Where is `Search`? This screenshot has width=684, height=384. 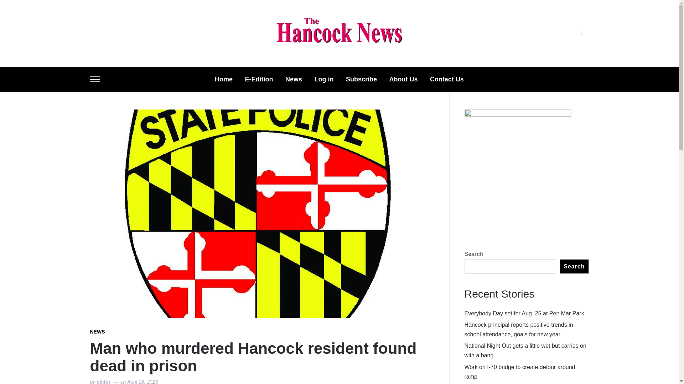 Search is located at coordinates (581, 33).